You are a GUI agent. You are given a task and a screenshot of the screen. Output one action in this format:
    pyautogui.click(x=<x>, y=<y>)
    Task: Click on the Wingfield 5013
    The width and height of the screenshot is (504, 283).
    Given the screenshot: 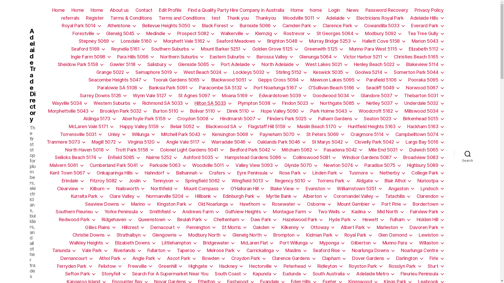 What is the action you would take?
    pyautogui.click(x=250, y=181)
    